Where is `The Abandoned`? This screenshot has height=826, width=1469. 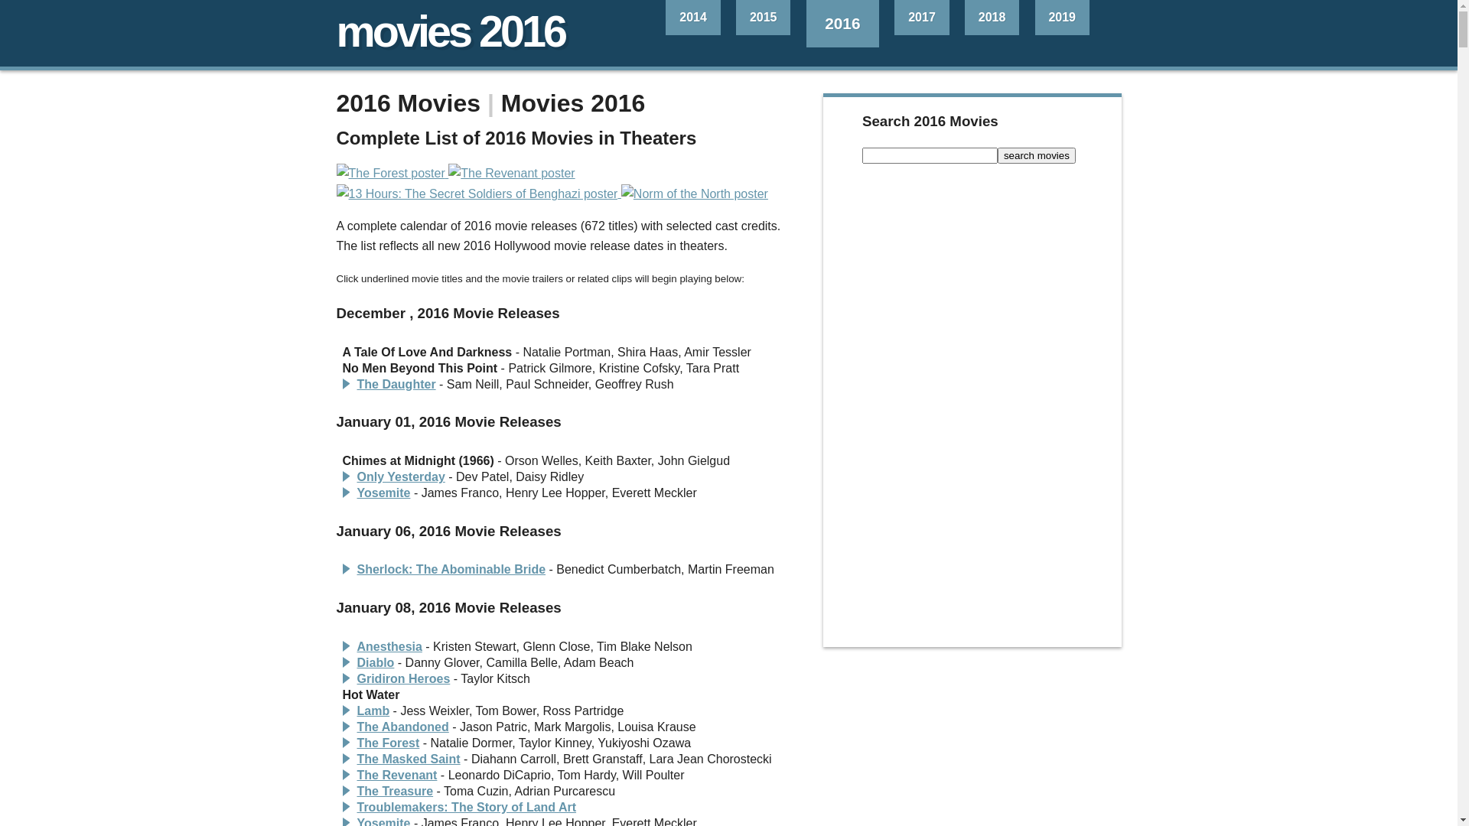 The Abandoned is located at coordinates (402, 727).